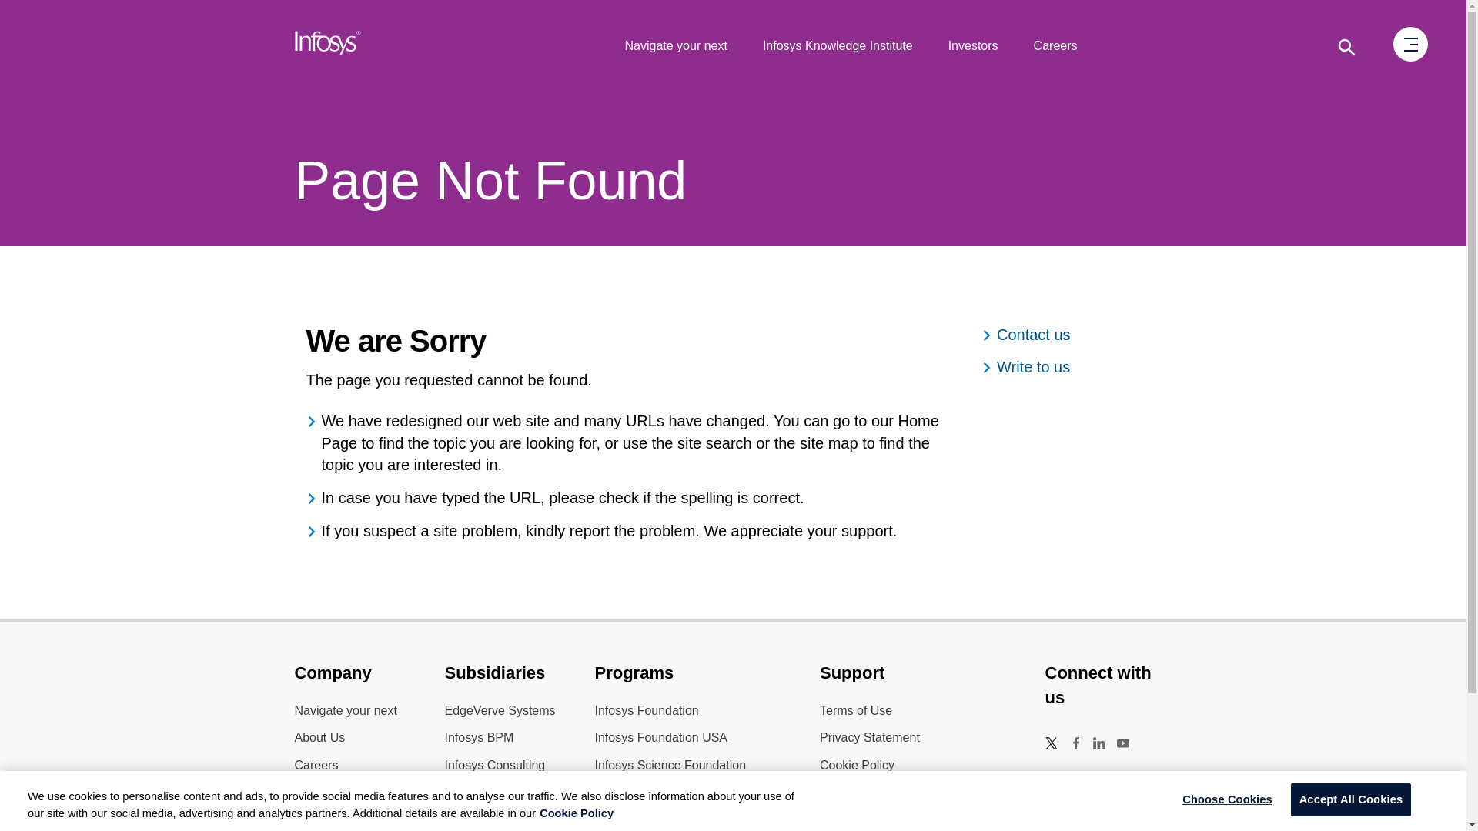 The height and width of the screenshot is (831, 1478). Describe the element at coordinates (675, 46) in the screenshot. I see `Navigate your next` at that location.